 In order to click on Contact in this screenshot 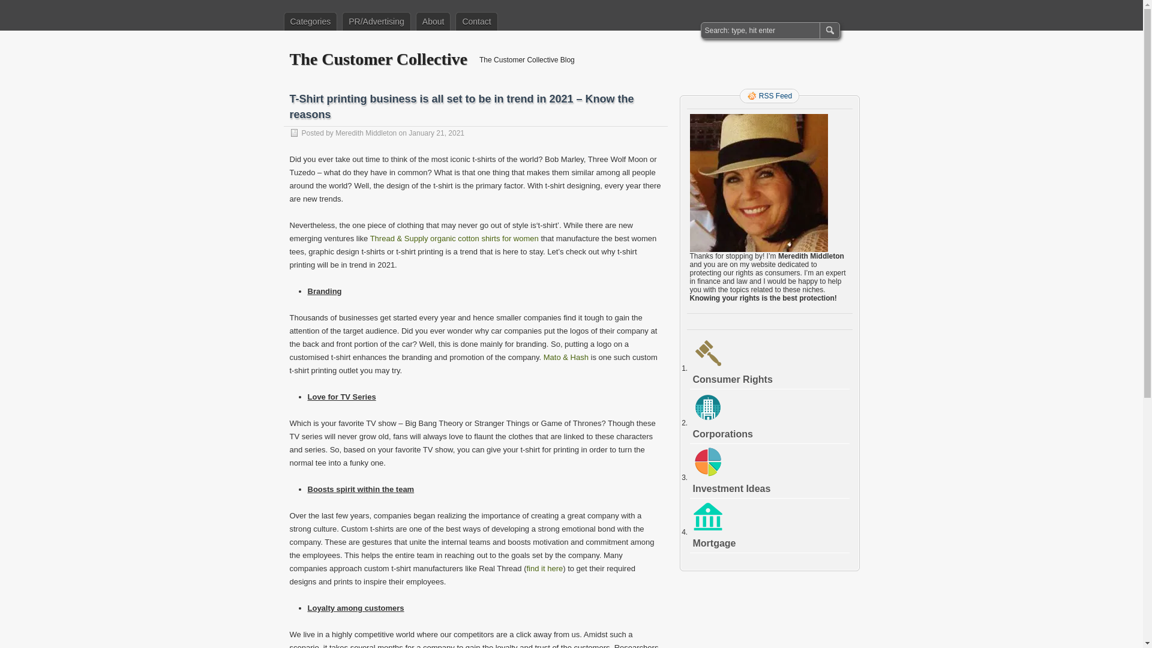, I will do `click(476, 21)`.